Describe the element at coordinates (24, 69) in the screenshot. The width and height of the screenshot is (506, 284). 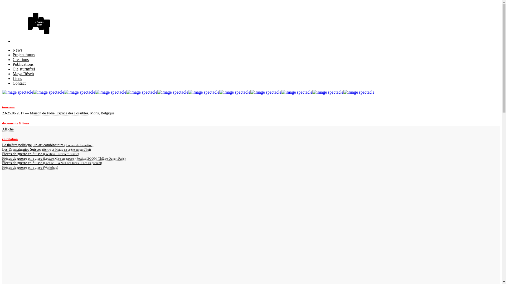
I see `Cie sturmfrei` at that location.